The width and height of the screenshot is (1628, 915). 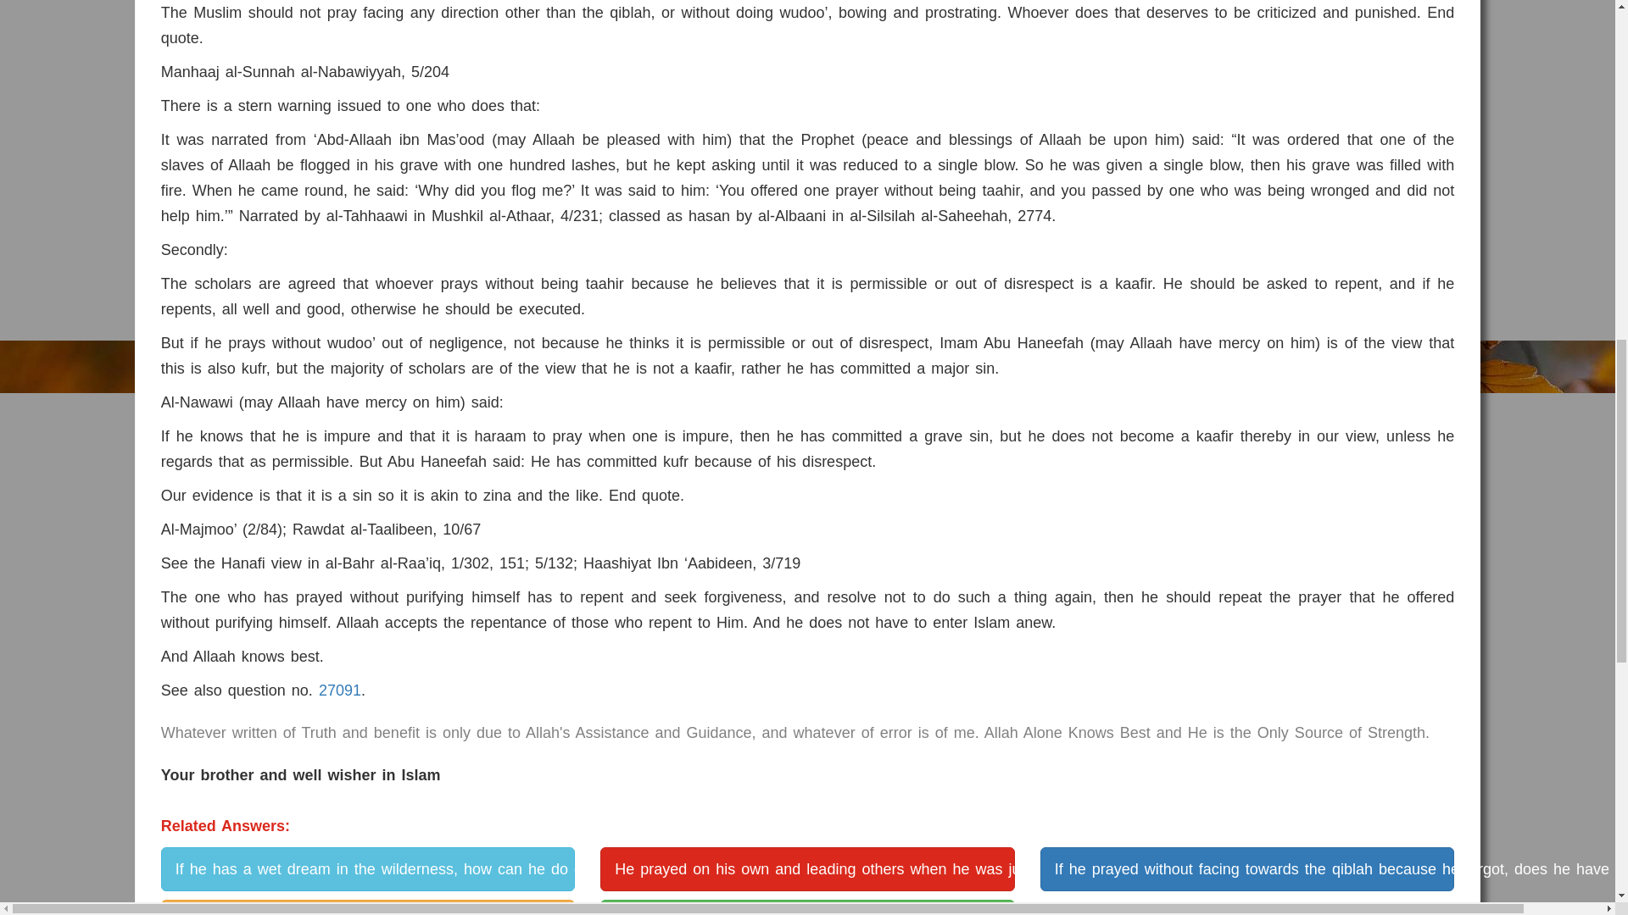 What do you see at coordinates (340, 690) in the screenshot?
I see `27091` at bounding box center [340, 690].